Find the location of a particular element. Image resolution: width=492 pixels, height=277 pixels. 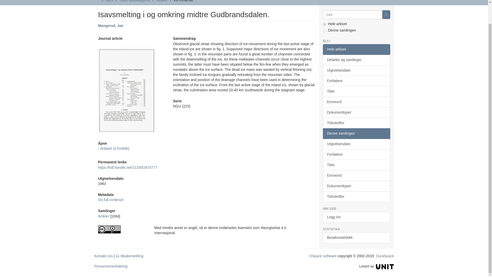

Artikler is located at coordinates (162, 1).